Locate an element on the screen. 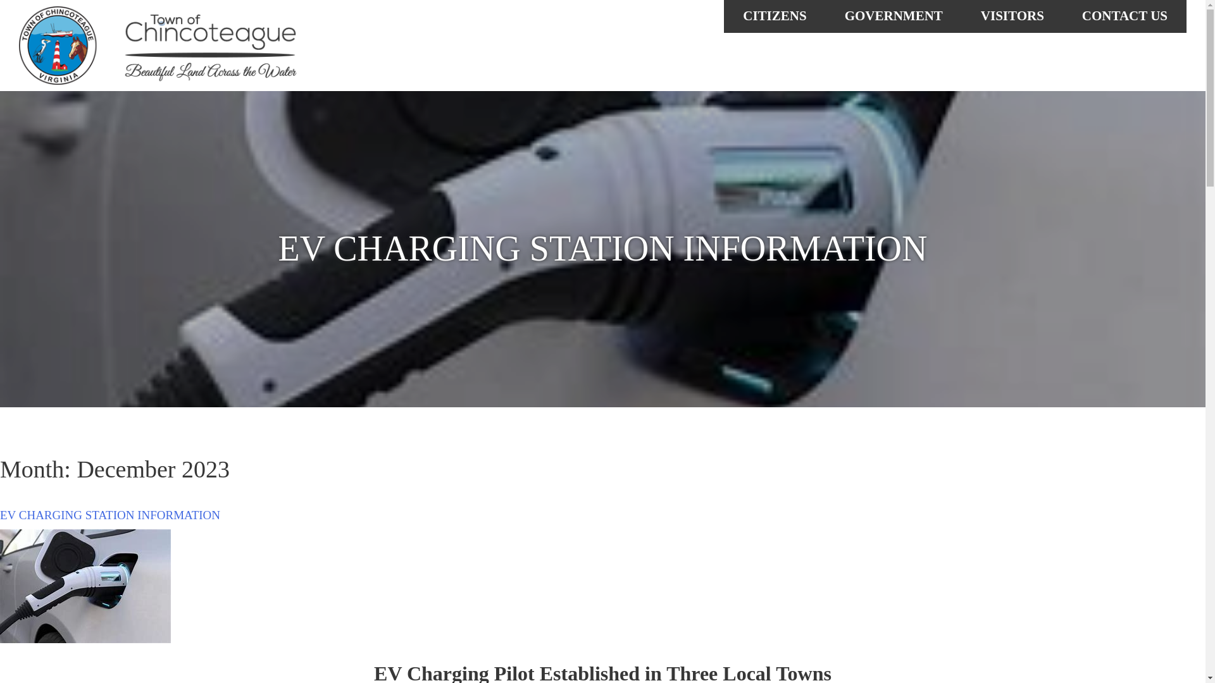 This screenshot has width=1215, height=683. VISITORS is located at coordinates (1012, 16).